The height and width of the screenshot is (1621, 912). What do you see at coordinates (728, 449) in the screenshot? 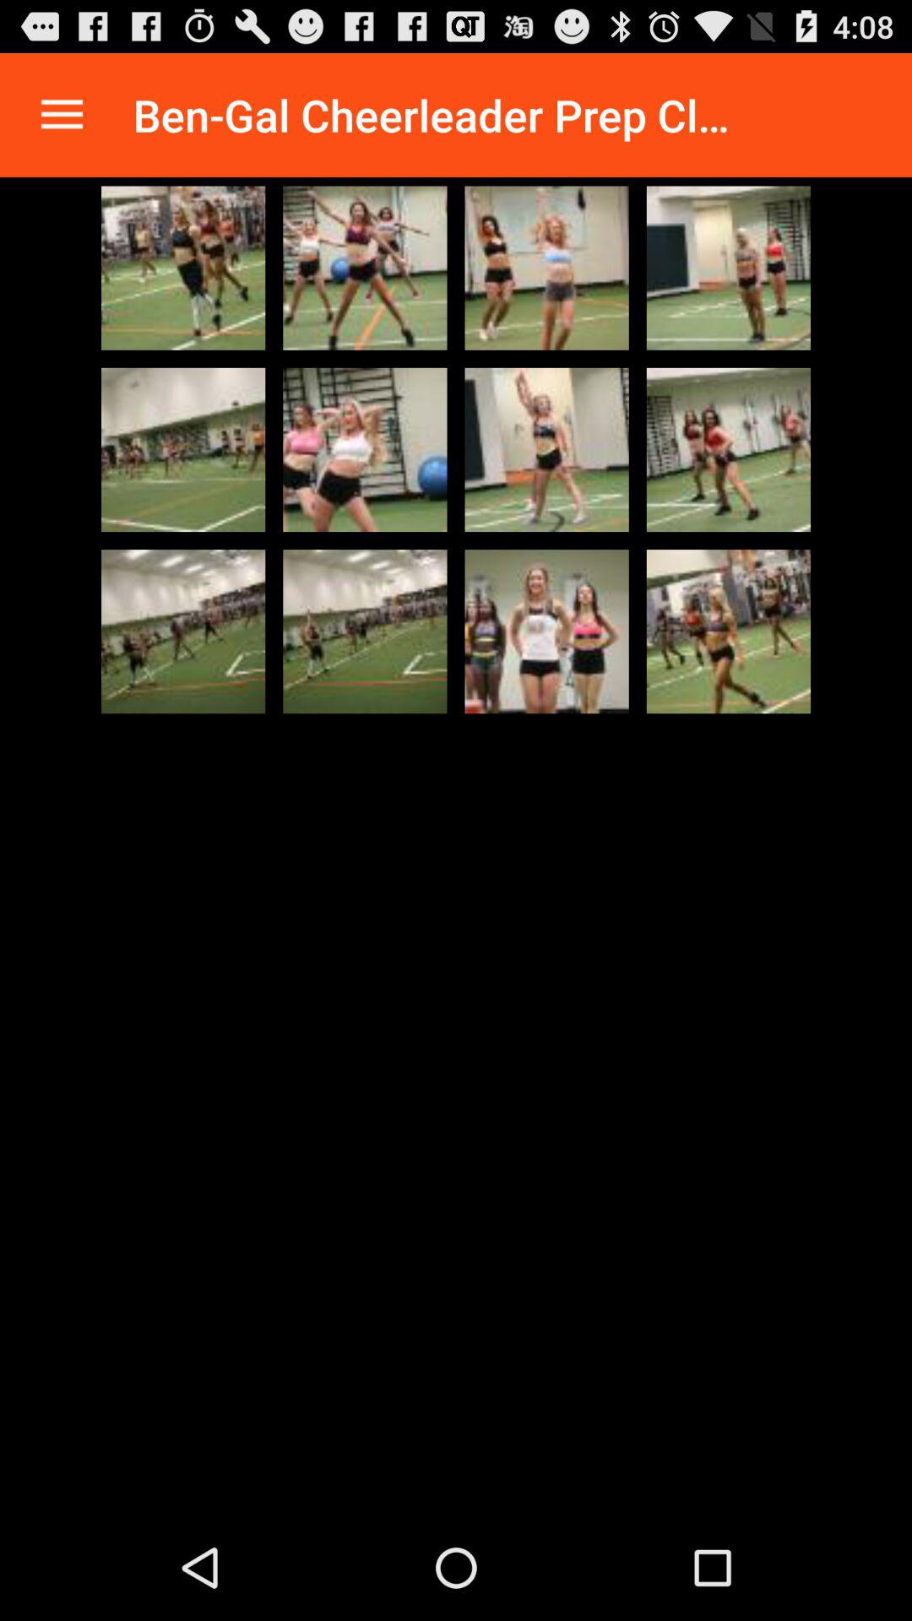
I see `choose this picture` at bounding box center [728, 449].